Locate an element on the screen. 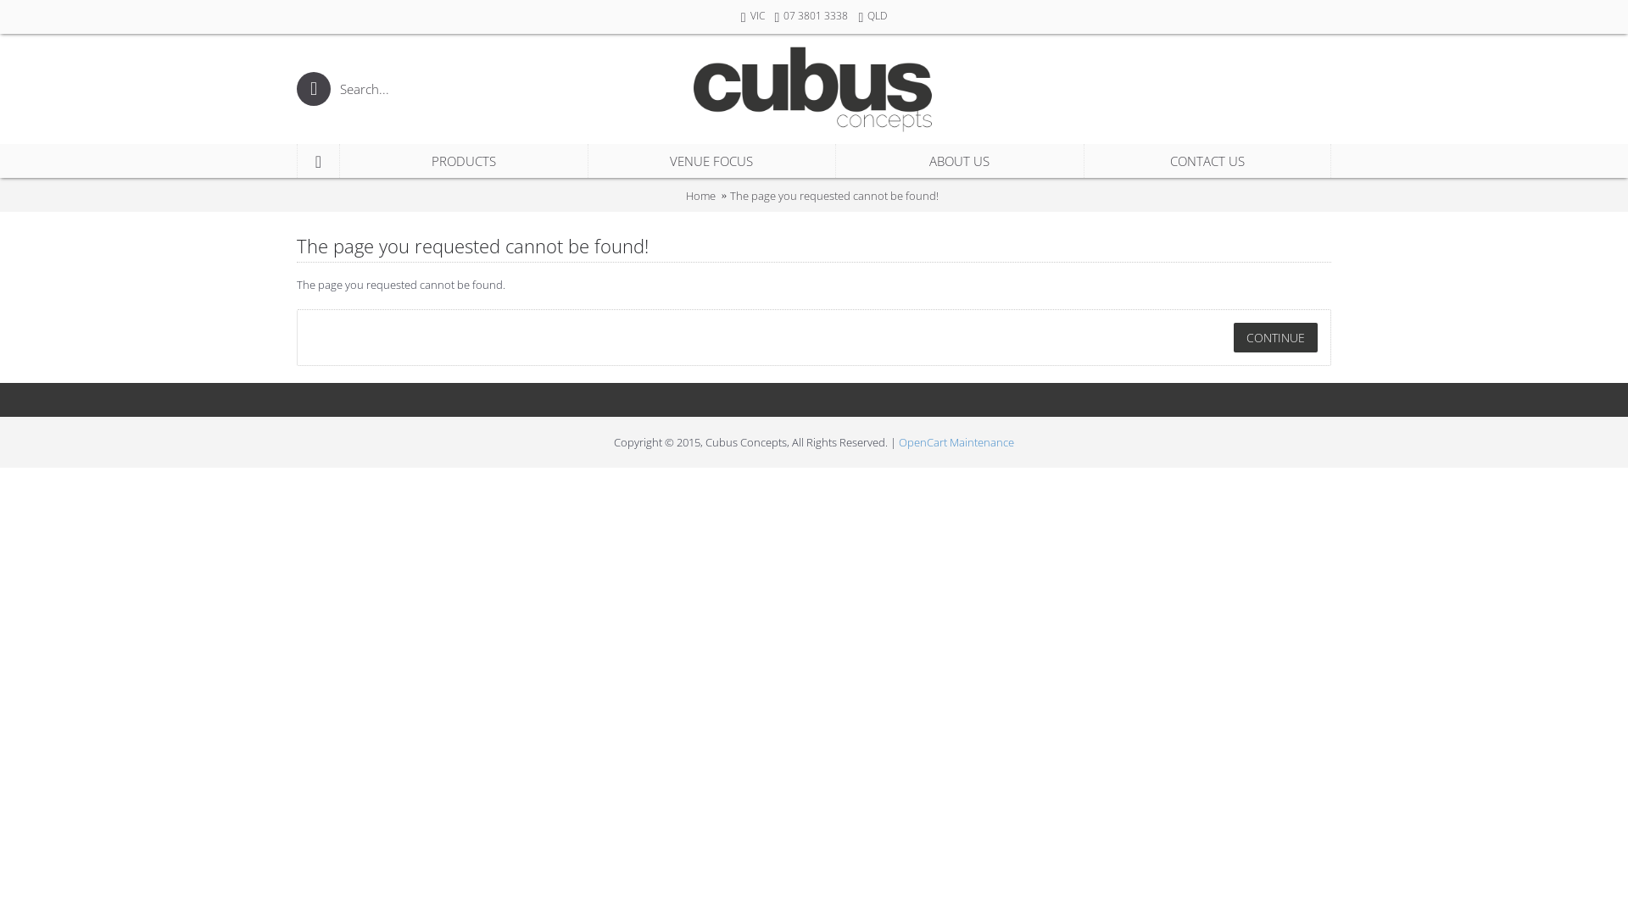 The image size is (1628, 915). 07 3801 3338 is located at coordinates (812, 17).